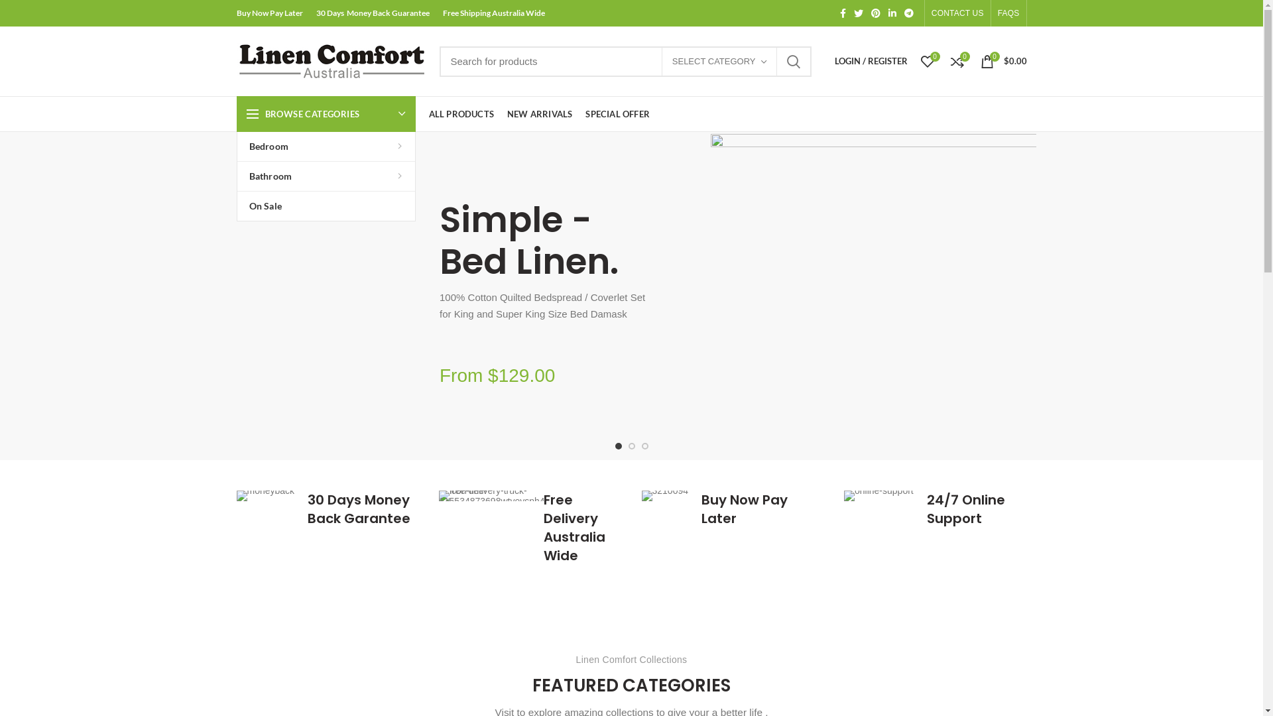  What do you see at coordinates (957, 61) in the screenshot?
I see `0` at bounding box center [957, 61].